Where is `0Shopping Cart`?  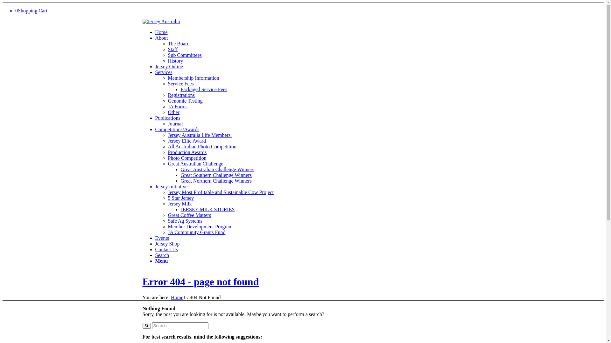
0Shopping Cart is located at coordinates (31, 11).